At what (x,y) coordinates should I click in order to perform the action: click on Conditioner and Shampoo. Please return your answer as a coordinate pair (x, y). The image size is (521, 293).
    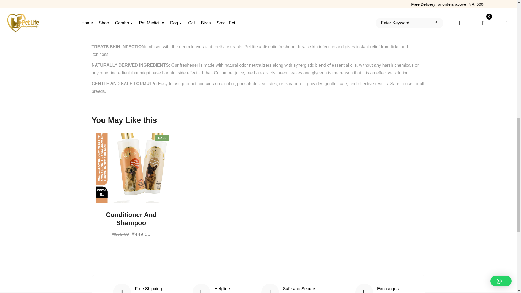
    Looking at the image, I should click on (131, 213).